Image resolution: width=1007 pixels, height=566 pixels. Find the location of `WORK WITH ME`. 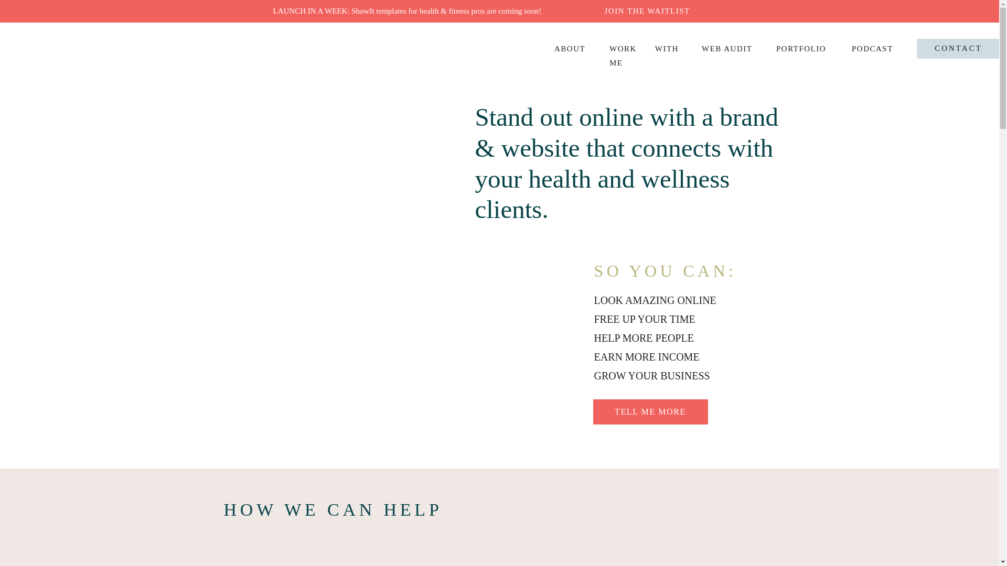

WORK WITH ME is located at coordinates (644, 48).